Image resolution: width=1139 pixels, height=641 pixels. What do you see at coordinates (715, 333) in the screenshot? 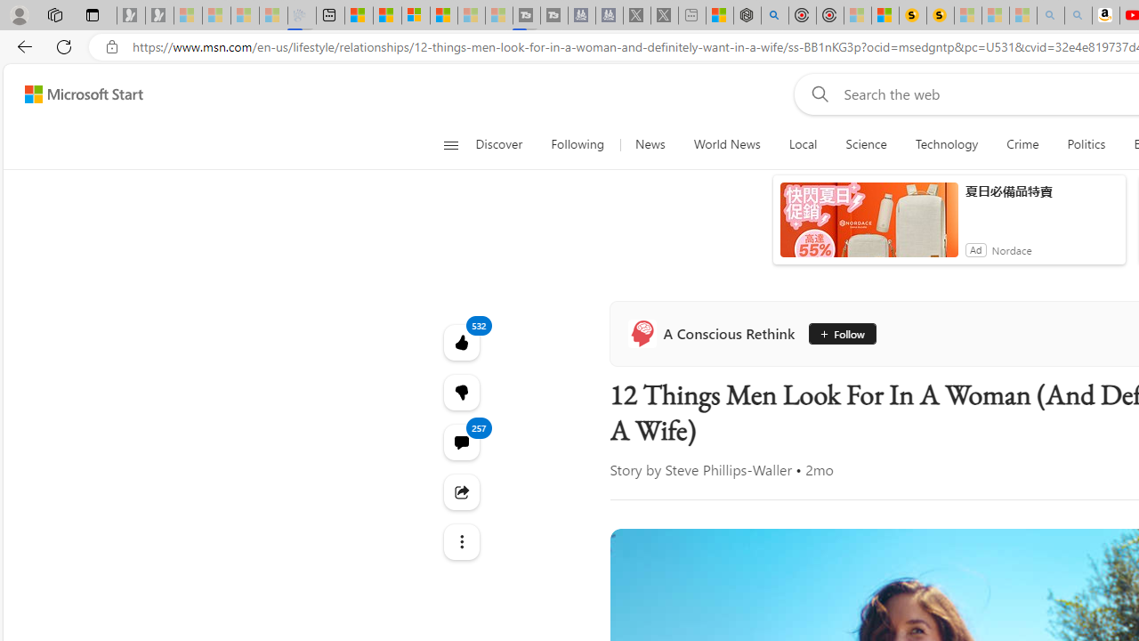
I see `A Conscious Rethink` at bounding box center [715, 333].